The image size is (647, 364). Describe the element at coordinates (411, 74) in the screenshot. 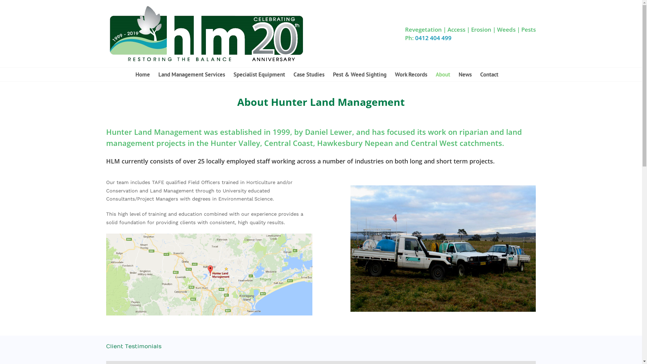

I see `Work Records` at that location.